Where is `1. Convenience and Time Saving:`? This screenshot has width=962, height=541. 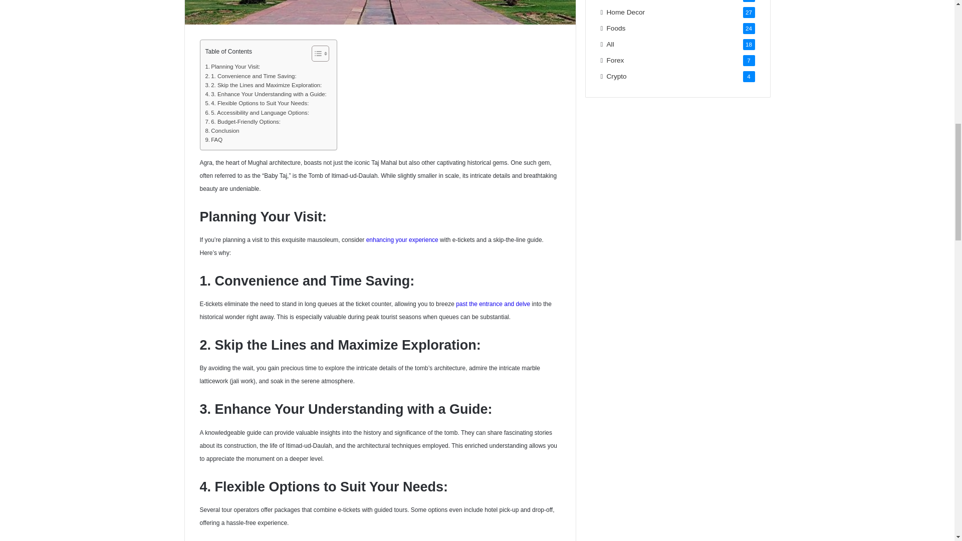
1. Convenience and Time Saving: is located at coordinates (251, 76).